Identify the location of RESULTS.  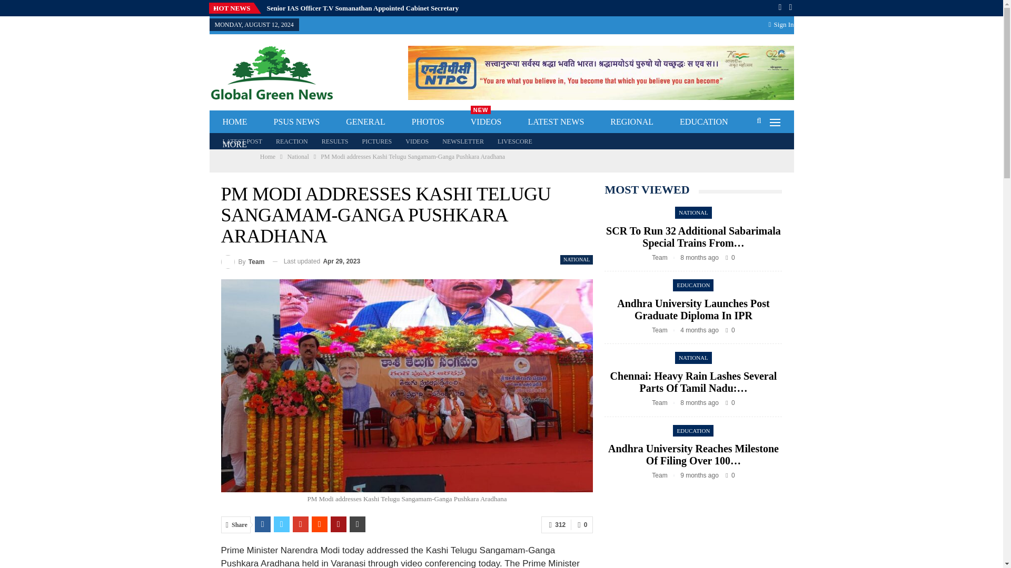
(335, 141).